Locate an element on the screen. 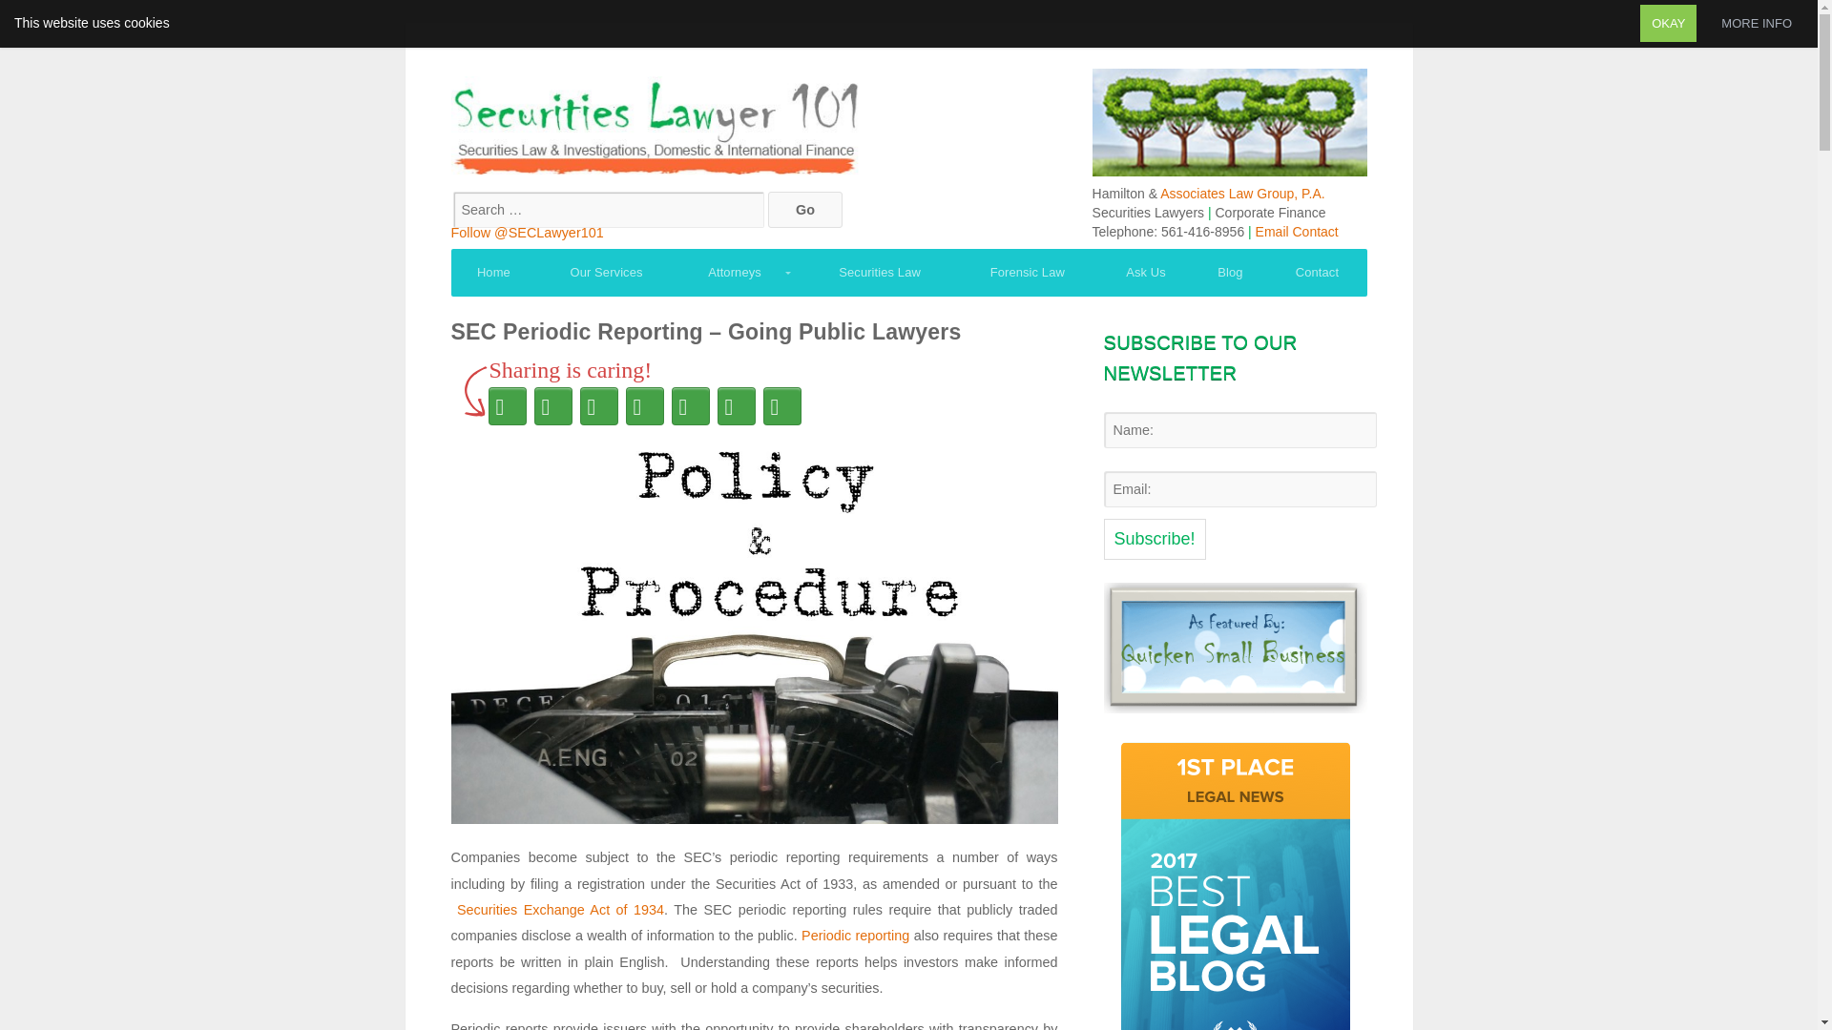 This screenshot has width=1832, height=1030. Go is located at coordinates (803, 209).